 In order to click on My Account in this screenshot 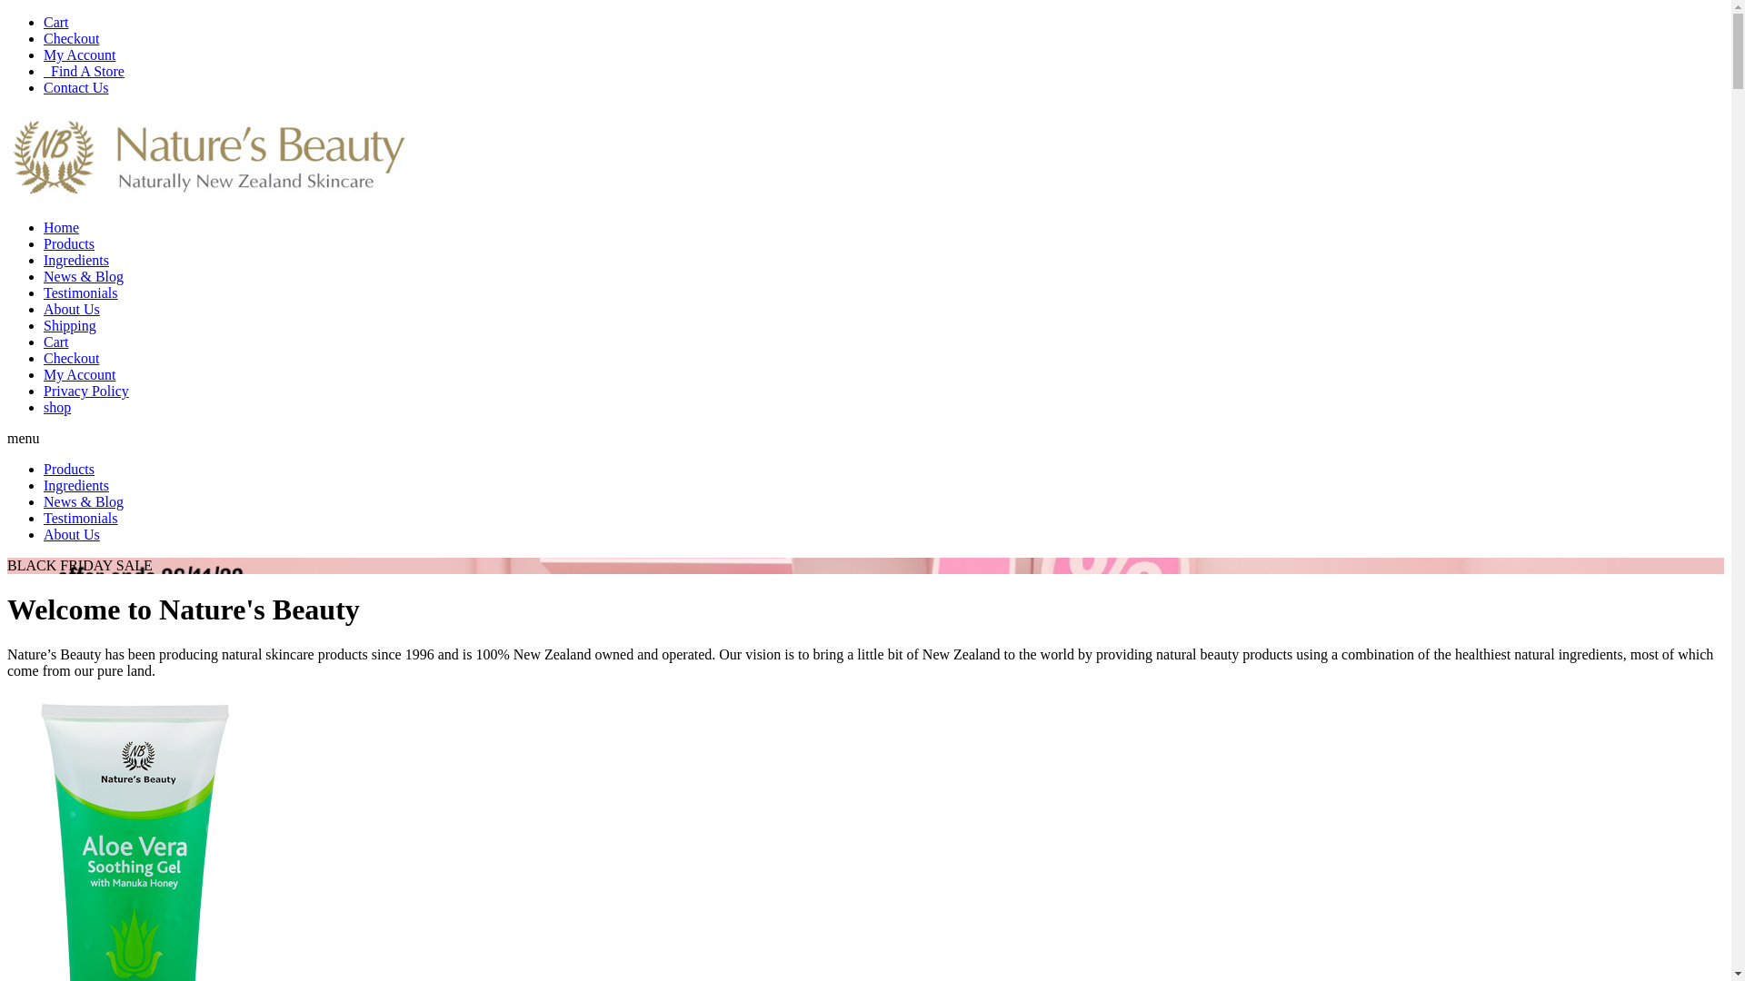, I will do `click(80, 54)`.